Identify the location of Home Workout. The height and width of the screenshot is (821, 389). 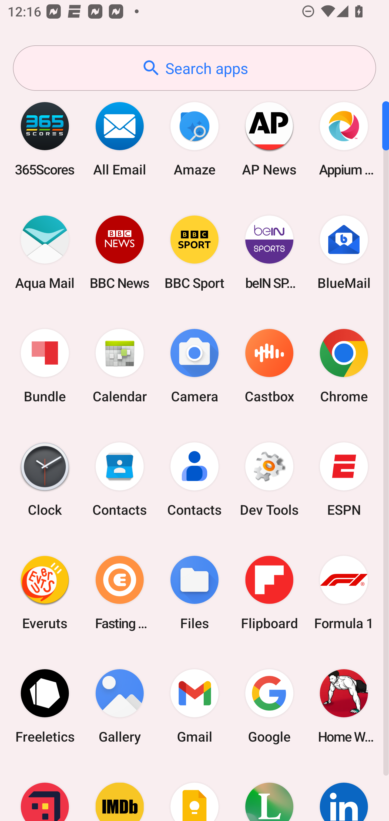
(344, 706).